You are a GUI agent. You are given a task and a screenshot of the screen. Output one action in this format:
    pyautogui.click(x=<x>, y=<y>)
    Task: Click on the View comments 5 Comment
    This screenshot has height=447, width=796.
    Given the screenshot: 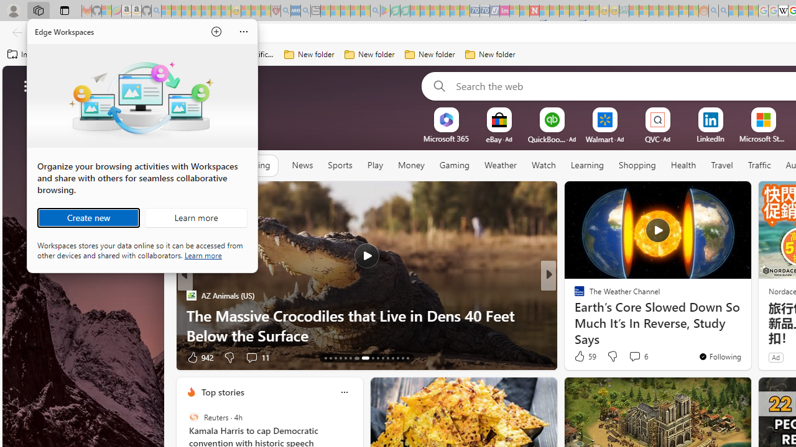 What is the action you would take?
    pyautogui.click(x=634, y=356)
    